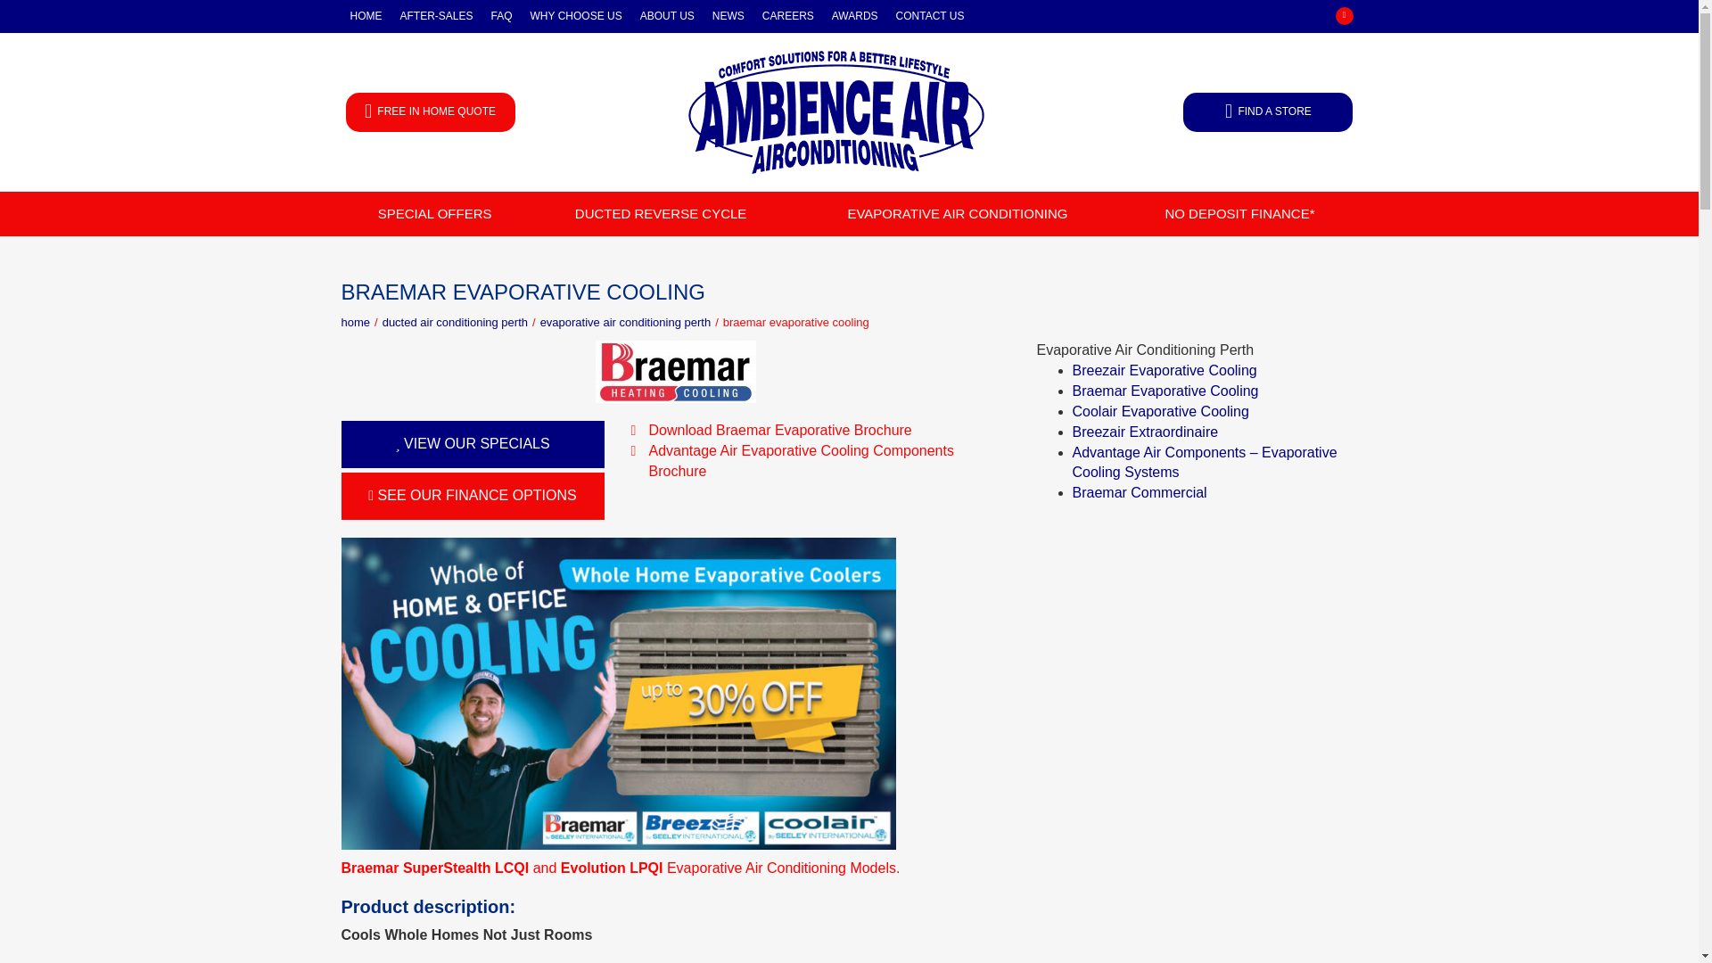 The height and width of the screenshot is (963, 1712). I want to click on CONTACT US, so click(930, 16).